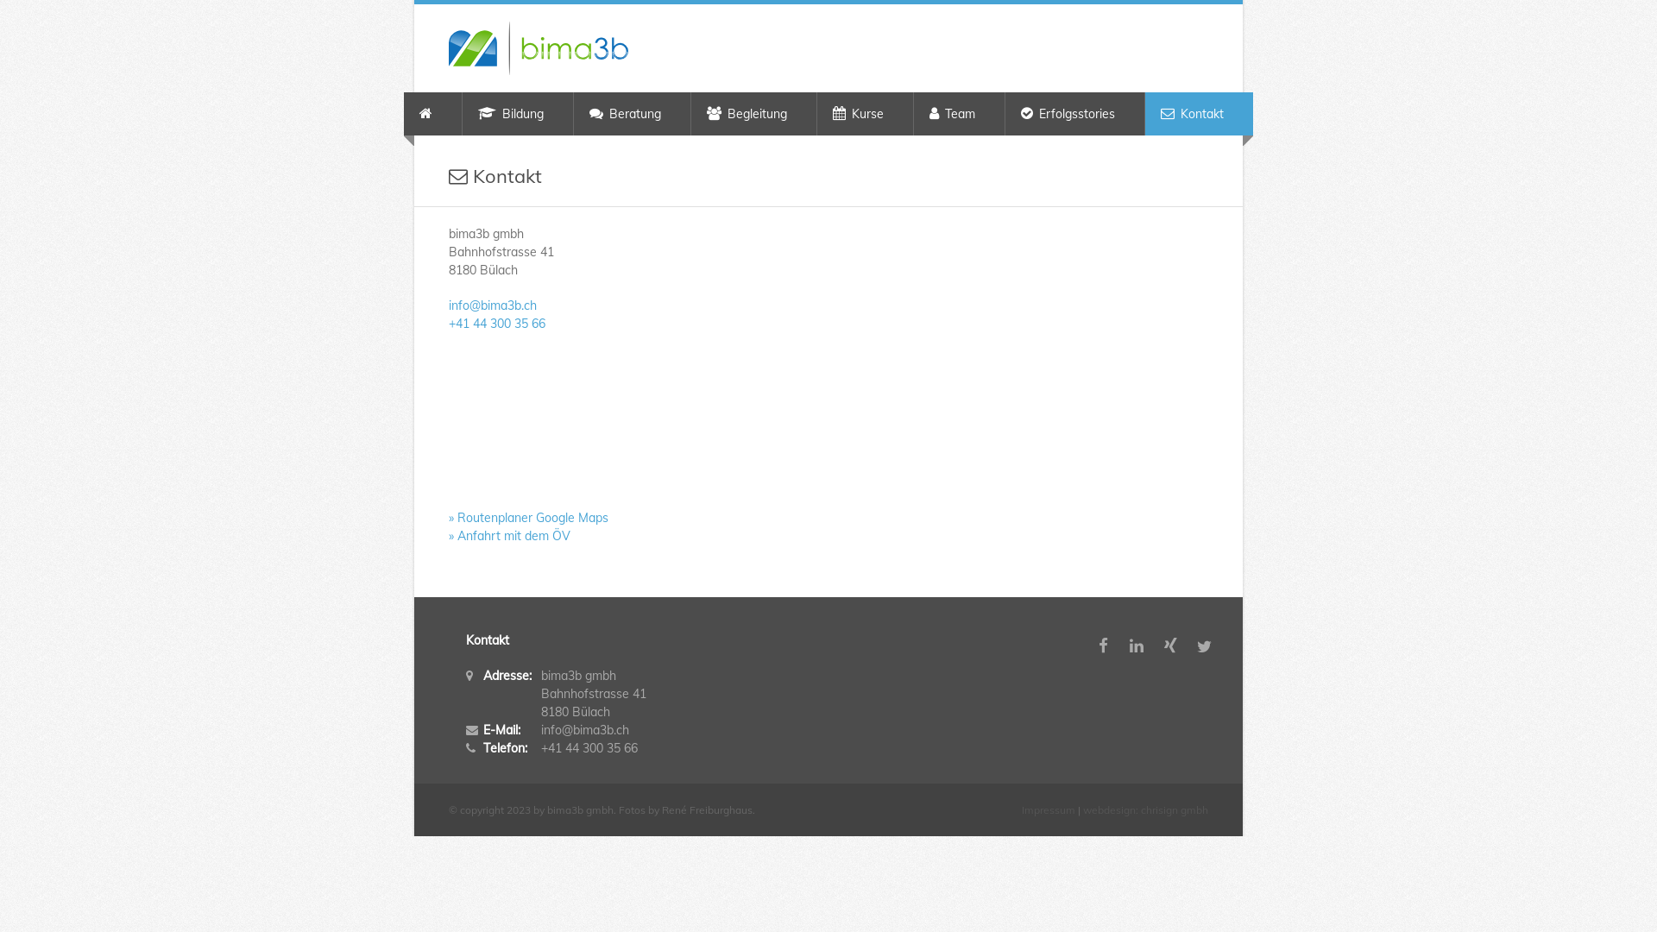 This screenshot has width=1657, height=932. What do you see at coordinates (589, 748) in the screenshot?
I see `+41 44 300 35 66` at bounding box center [589, 748].